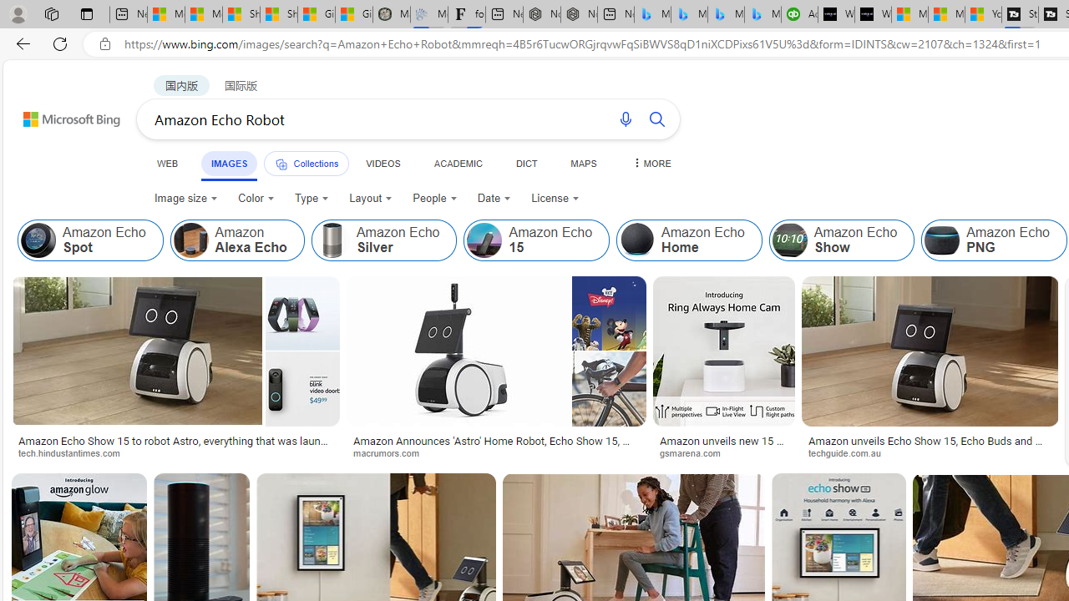 Image resolution: width=1069 pixels, height=601 pixels. I want to click on WEB, so click(168, 163).